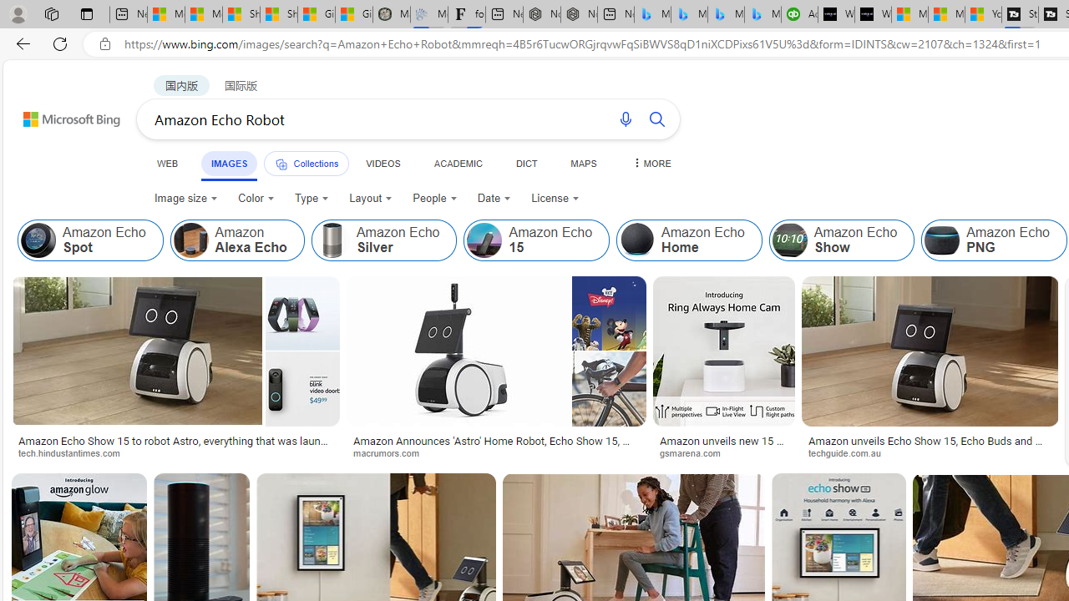 Image resolution: width=1069 pixels, height=601 pixels. I want to click on WEB, so click(168, 163).